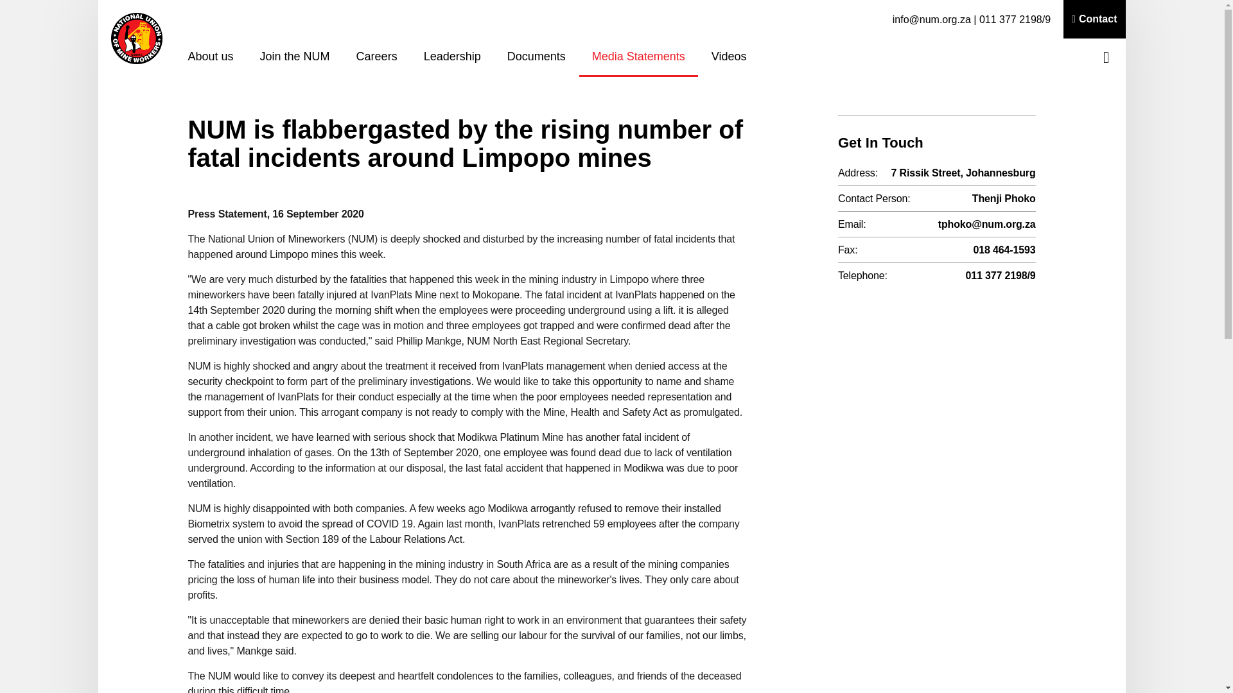 The width and height of the screenshot is (1233, 693). Describe the element at coordinates (536, 58) in the screenshot. I see `Documents` at that location.